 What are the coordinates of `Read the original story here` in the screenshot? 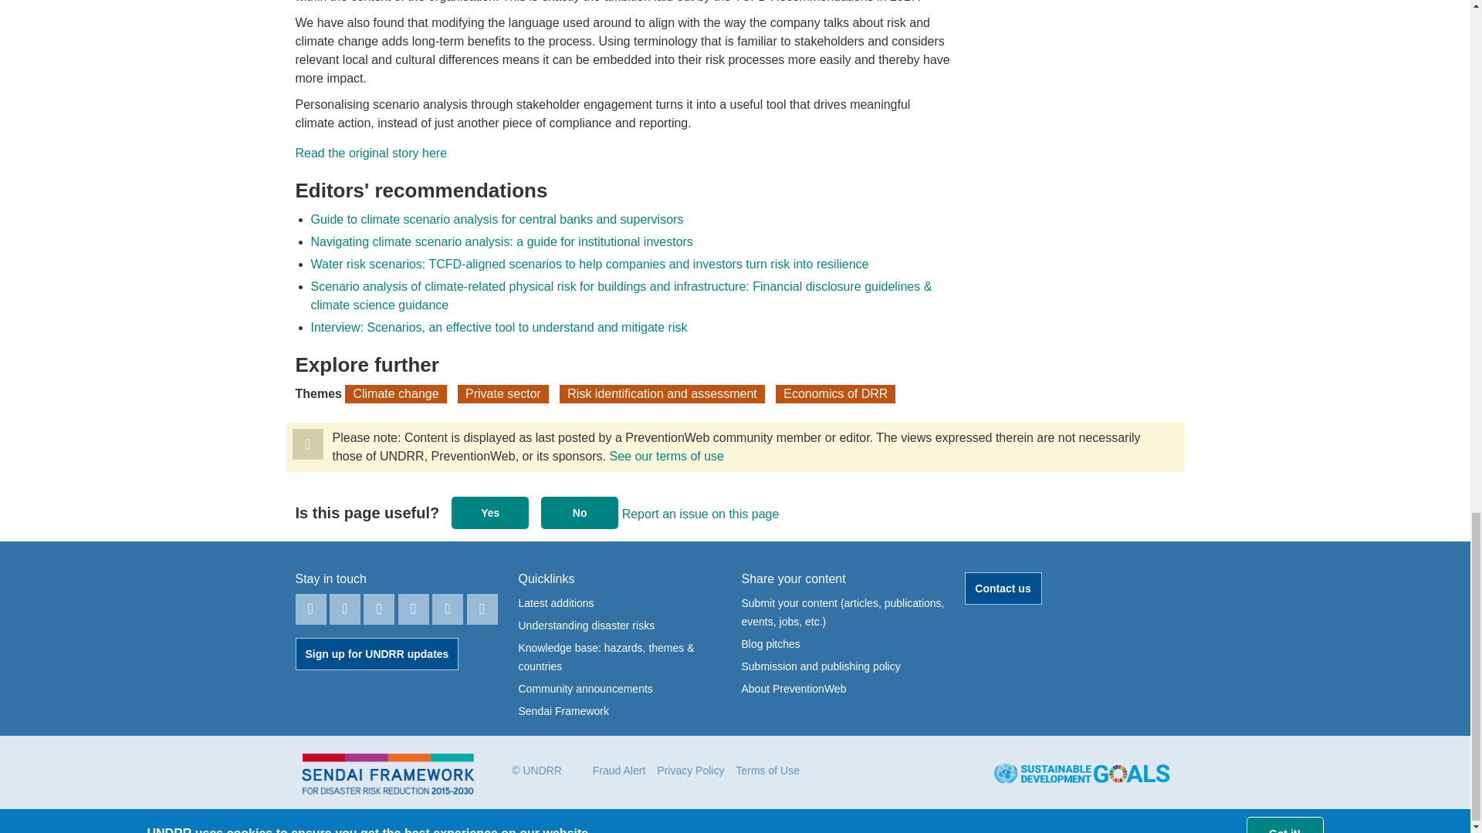 It's located at (370, 153).